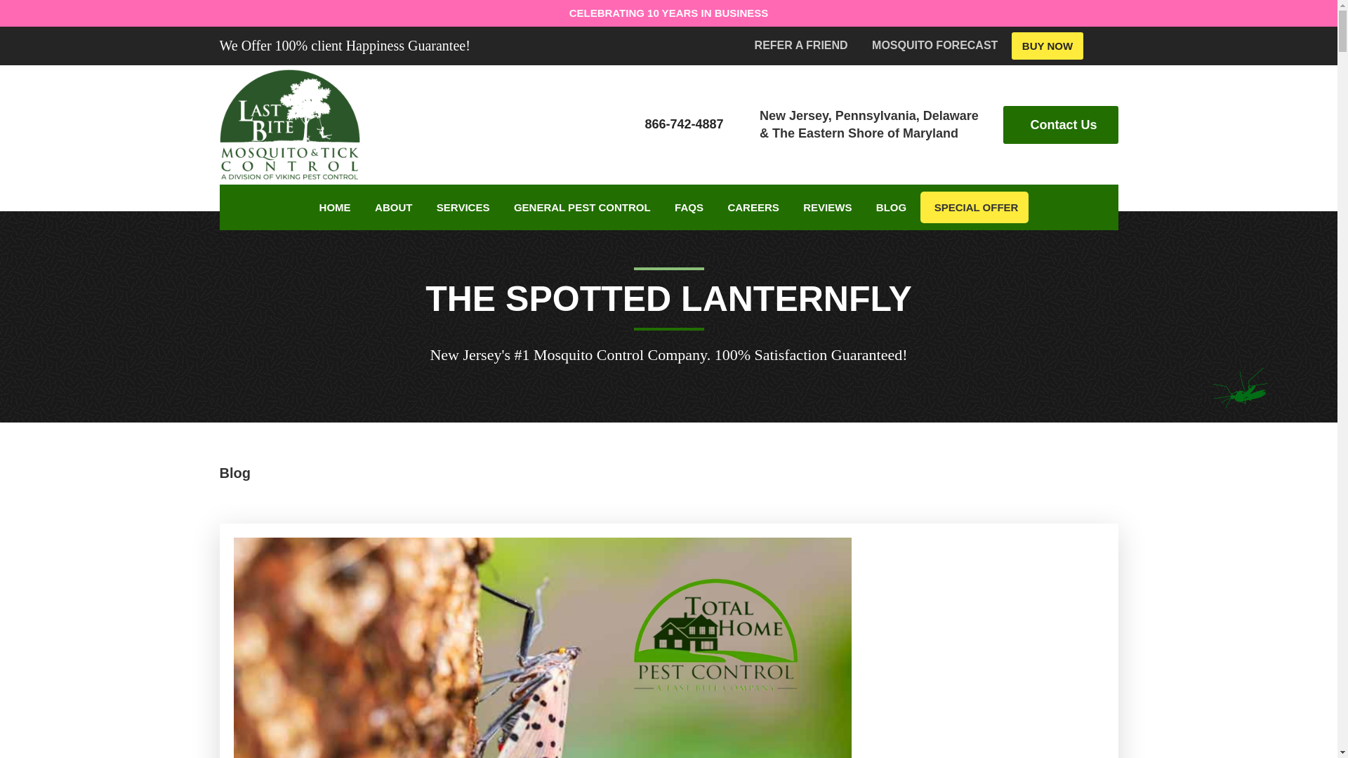 This screenshot has height=758, width=1348. What do you see at coordinates (582, 208) in the screenshot?
I see `GENERAL PEST CONTROL` at bounding box center [582, 208].